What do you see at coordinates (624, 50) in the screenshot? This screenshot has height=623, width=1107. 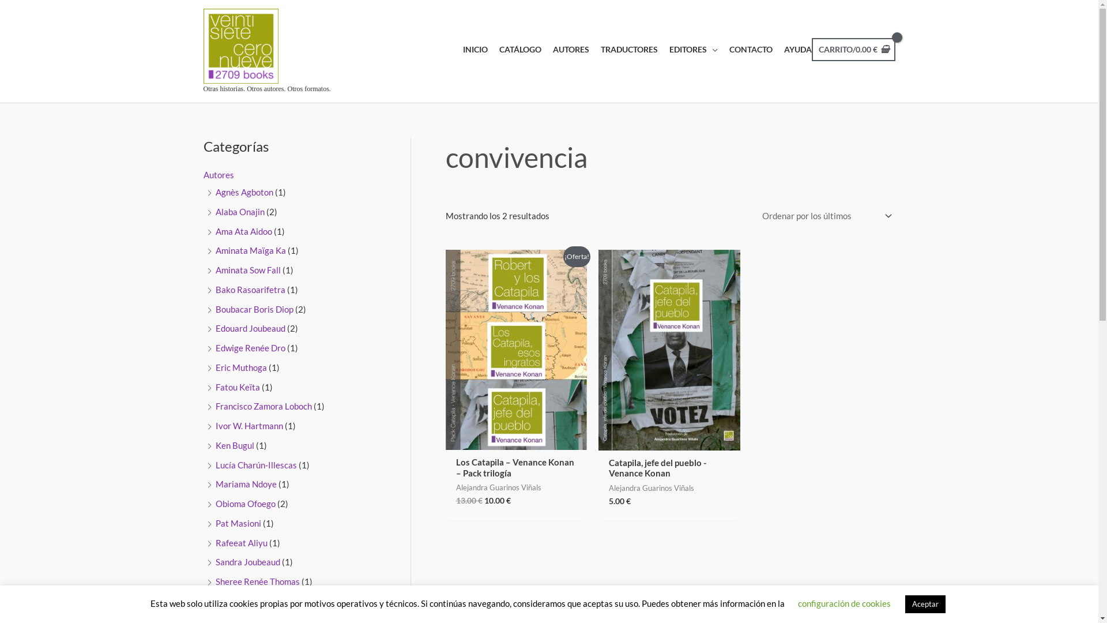 I see `TRADUCTORES` at bounding box center [624, 50].